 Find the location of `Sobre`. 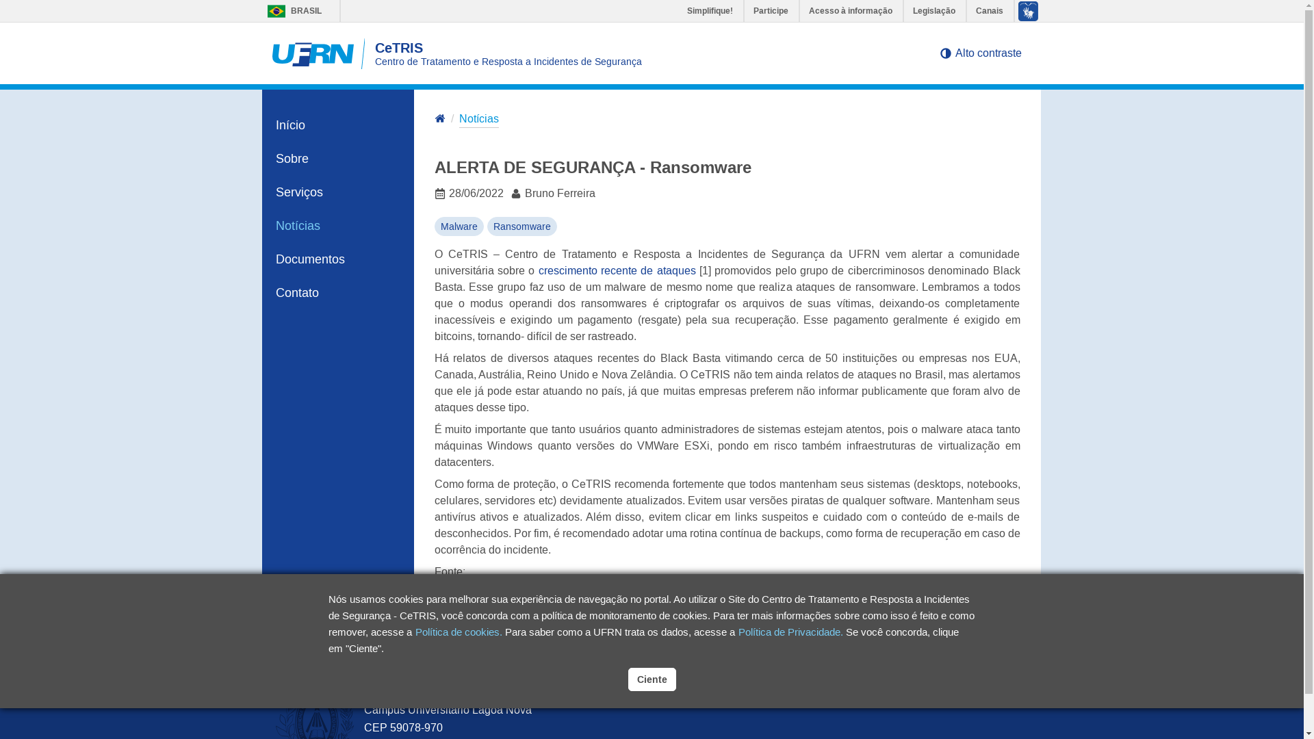

Sobre is located at coordinates (338, 159).